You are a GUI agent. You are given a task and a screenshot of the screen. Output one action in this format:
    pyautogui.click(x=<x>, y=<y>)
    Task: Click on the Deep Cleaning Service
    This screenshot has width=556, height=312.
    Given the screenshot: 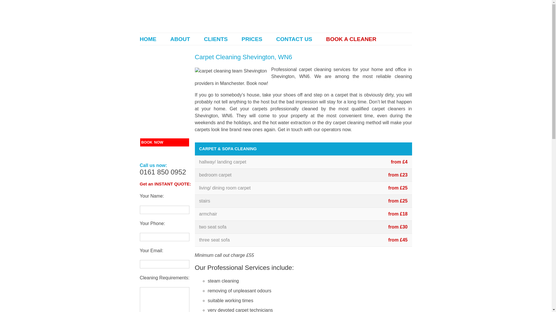 What is the action you would take?
    pyautogui.click(x=164, y=125)
    